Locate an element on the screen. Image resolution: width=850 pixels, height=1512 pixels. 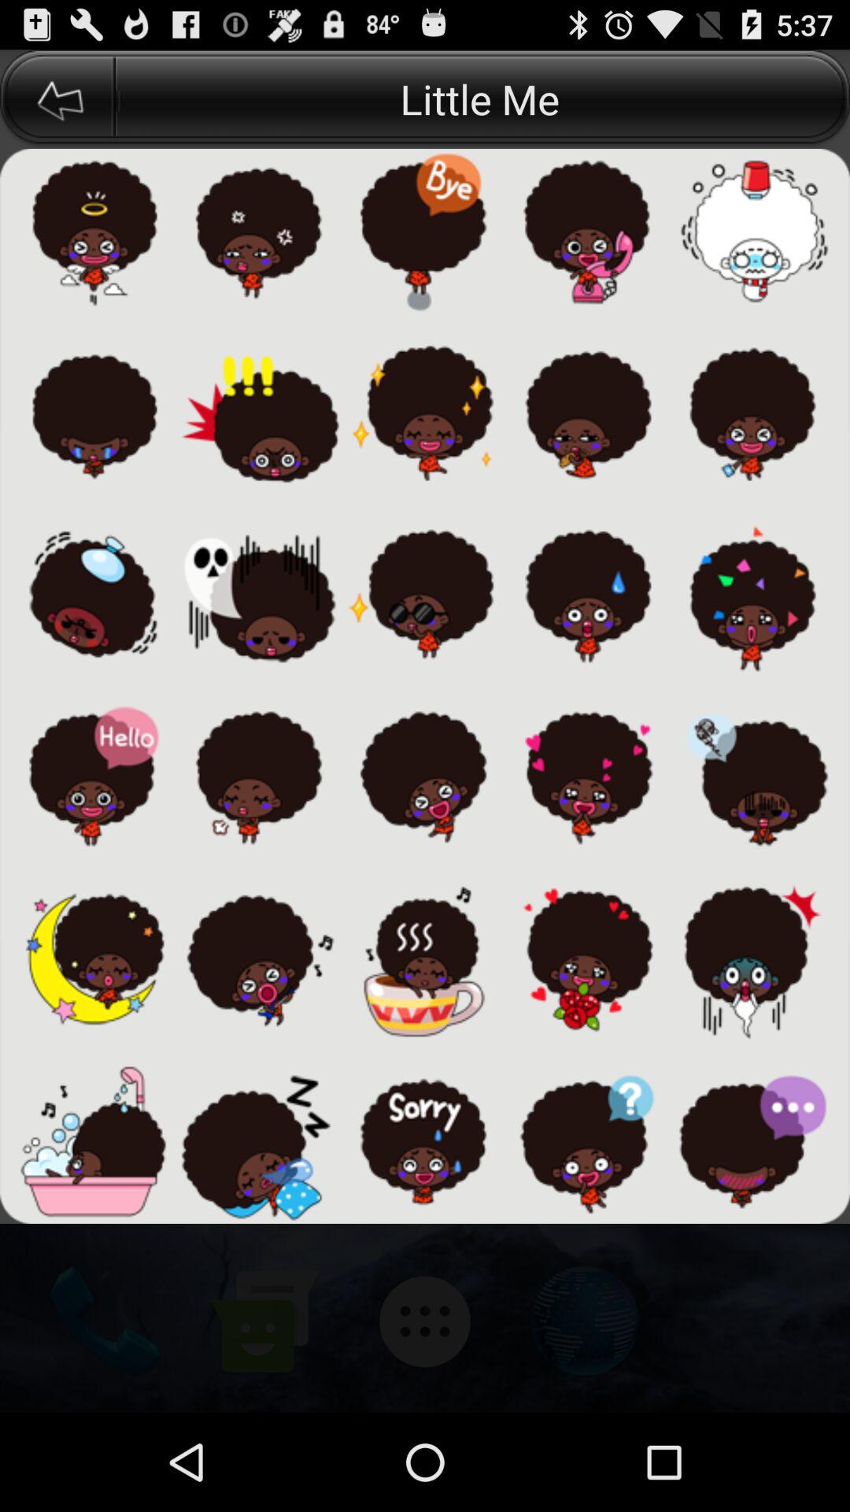
turn on the button to the left of little me button is located at coordinates (57, 99).